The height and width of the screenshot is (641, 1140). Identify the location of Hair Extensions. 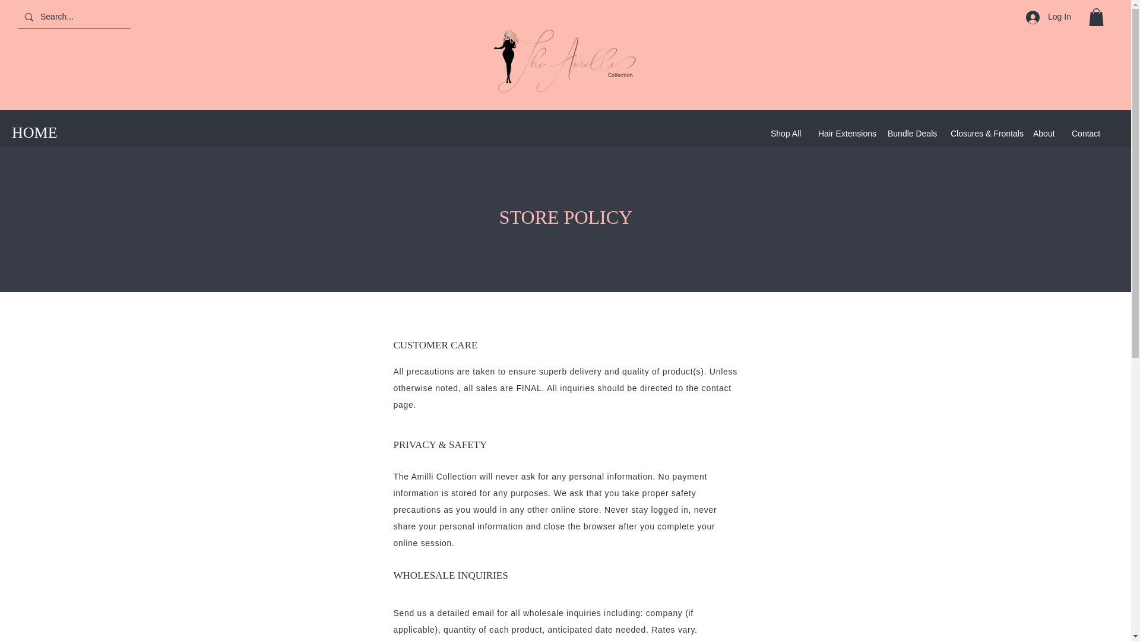
(844, 133).